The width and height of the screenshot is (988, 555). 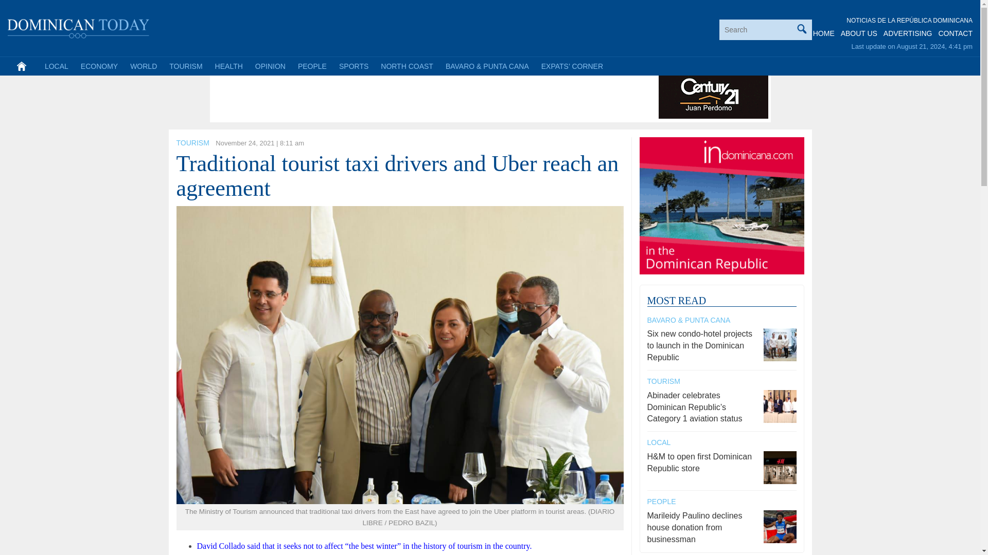 I want to click on LOCAL, so click(x=57, y=66).